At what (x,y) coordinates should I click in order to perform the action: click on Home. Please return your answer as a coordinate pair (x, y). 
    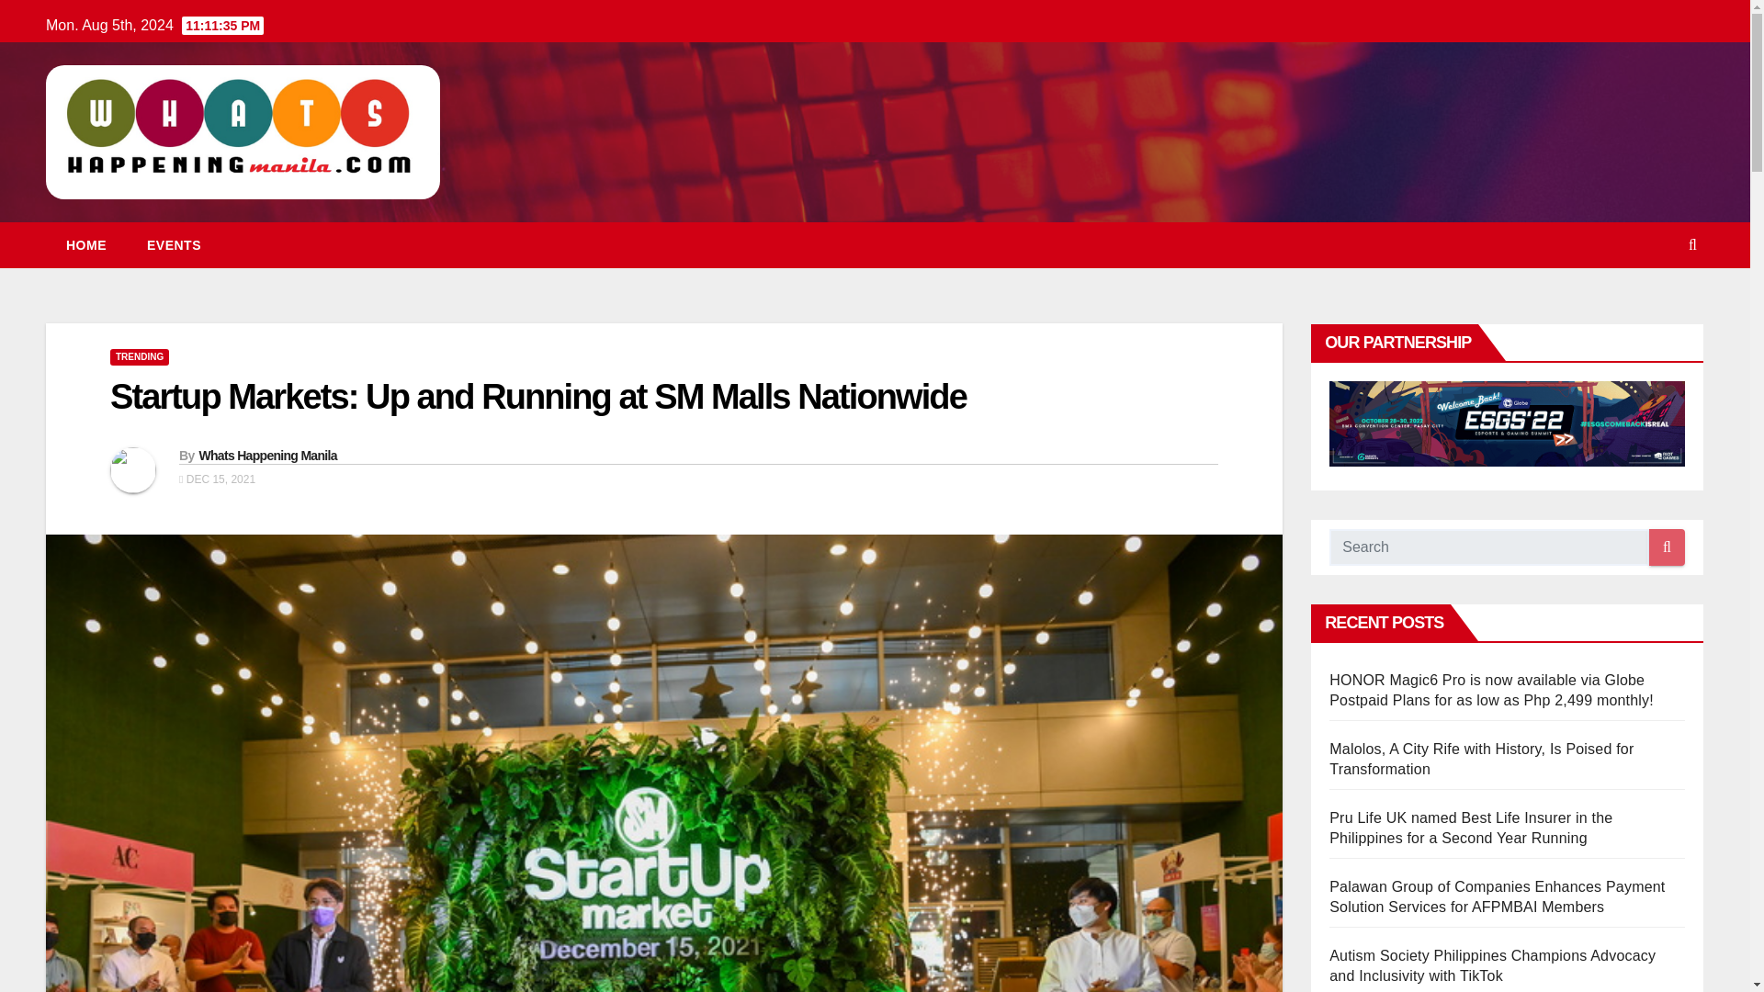
    Looking at the image, I should click on (86, 244).